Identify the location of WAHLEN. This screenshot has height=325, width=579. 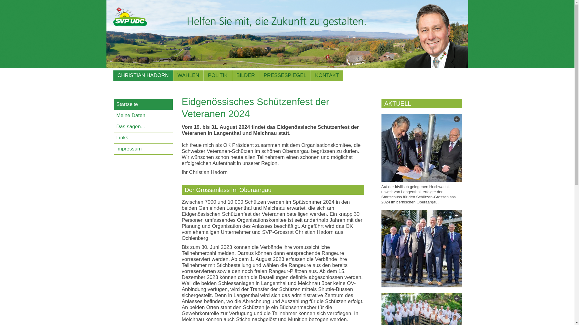
(188, 76).